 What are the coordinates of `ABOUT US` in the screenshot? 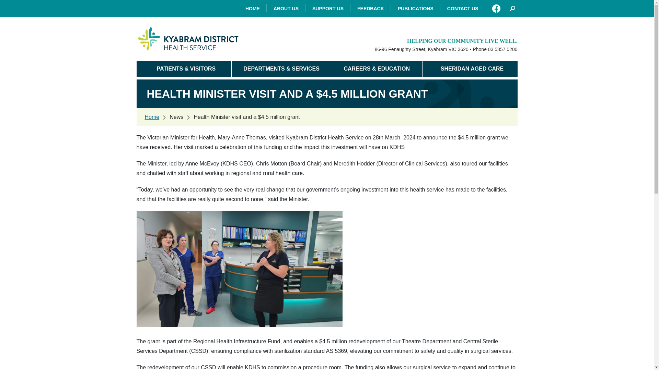 It's located at (286, 8).